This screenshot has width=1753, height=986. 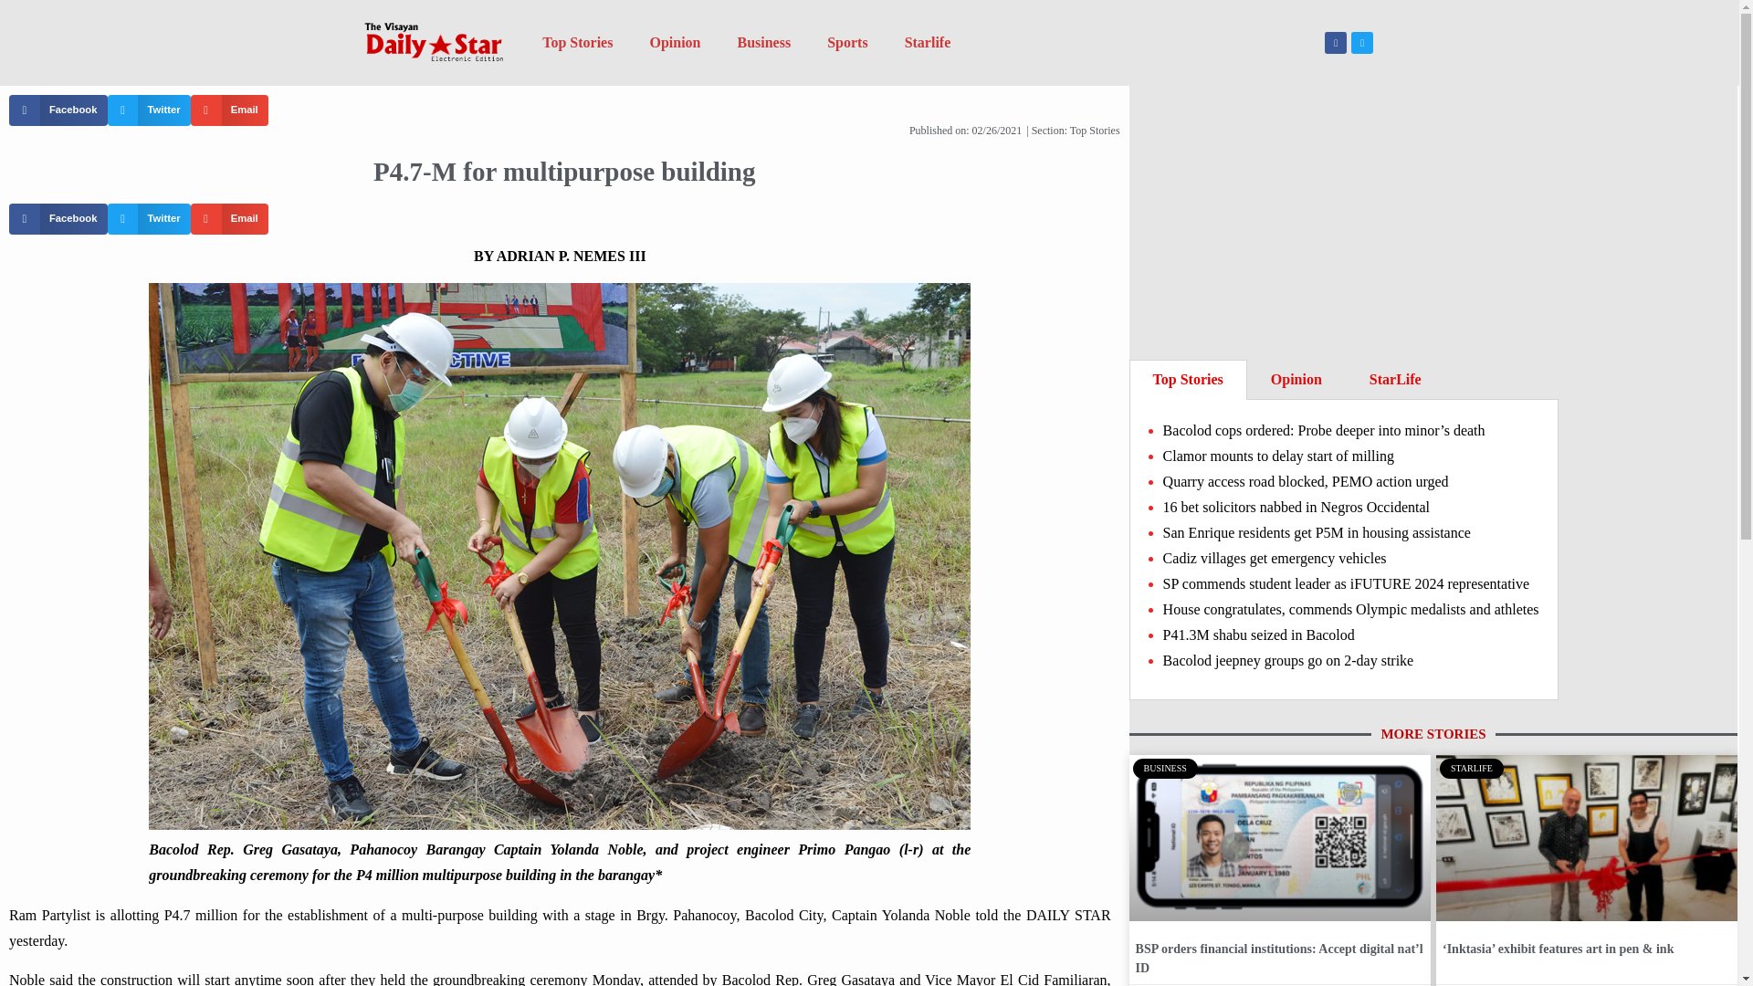 What do you see at coordinates (846, 42) in the screenshot?
I see `Sports` at bounding box center [846, 42].